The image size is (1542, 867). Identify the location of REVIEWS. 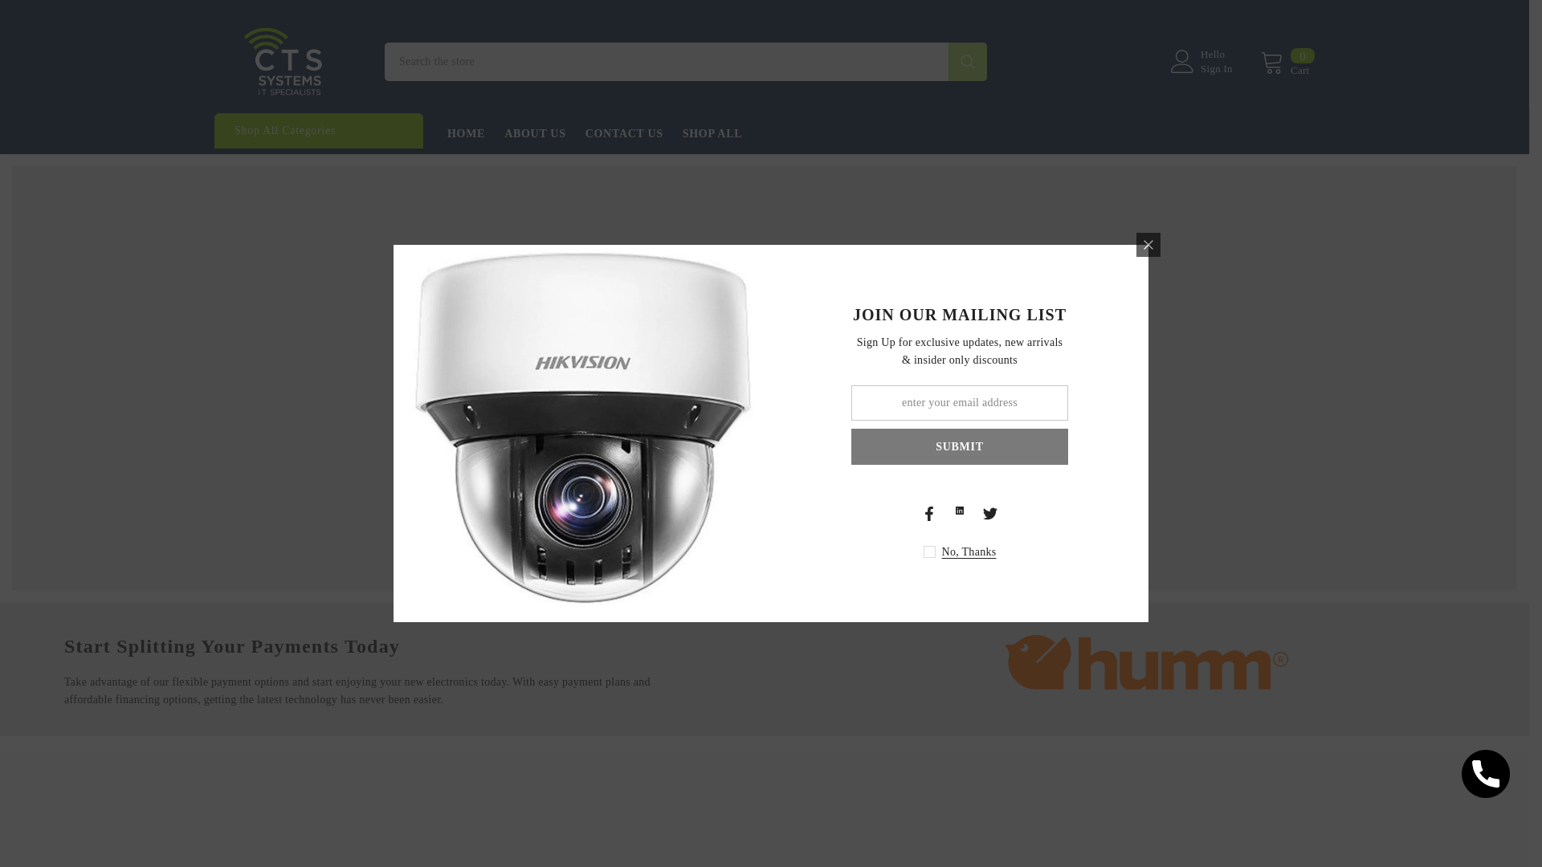
(957, 832).